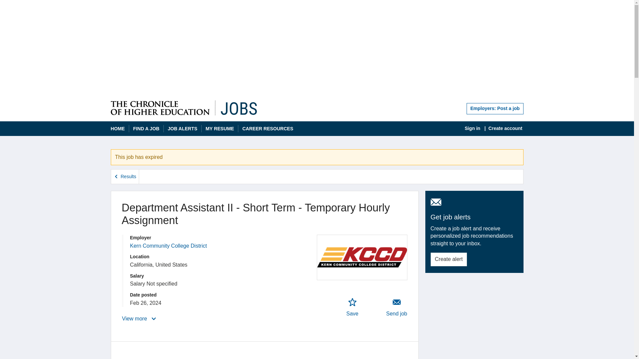 The width and height of the screenshot is (639, 359). I want to click on FIND A JOB, so click(146, 129).